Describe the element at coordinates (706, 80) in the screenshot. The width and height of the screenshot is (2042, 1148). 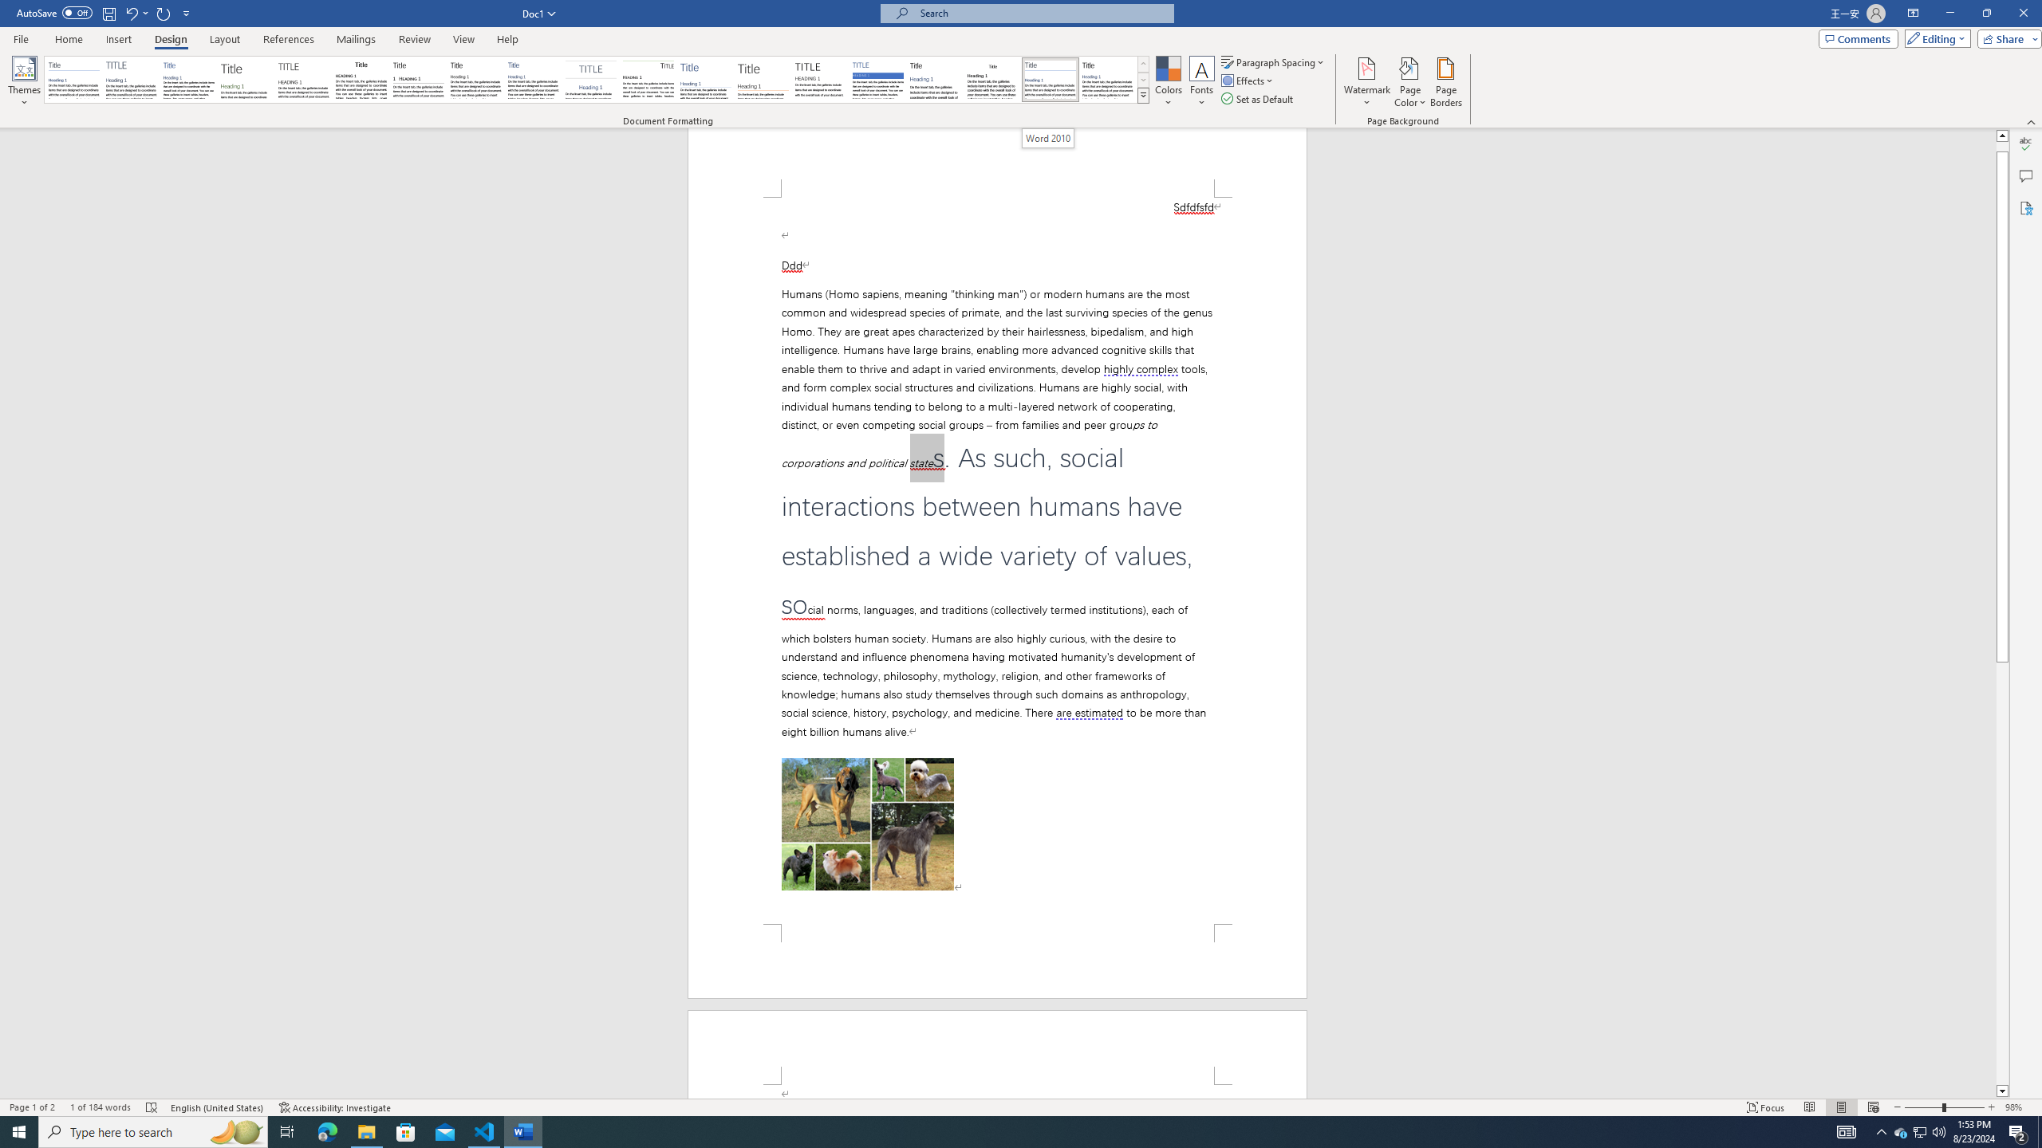
I see `Lines (Simple)` at that location.